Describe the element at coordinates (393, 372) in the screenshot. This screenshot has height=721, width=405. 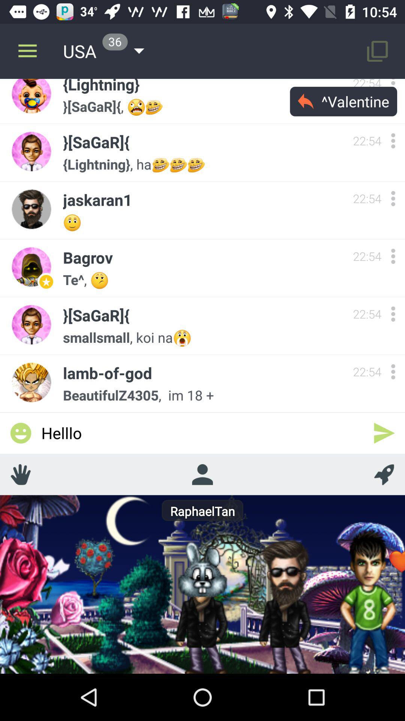
I see `show more options` at that location.